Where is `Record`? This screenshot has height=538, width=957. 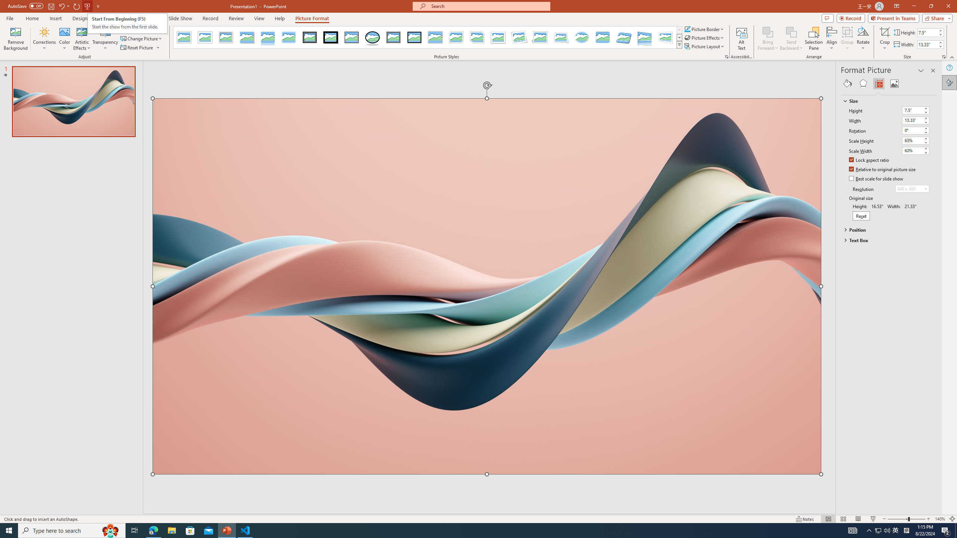 Record is located at coordinates (851, 18).